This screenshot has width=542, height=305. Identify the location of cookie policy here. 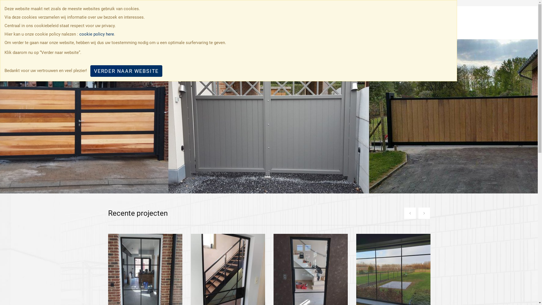
(97, 34).